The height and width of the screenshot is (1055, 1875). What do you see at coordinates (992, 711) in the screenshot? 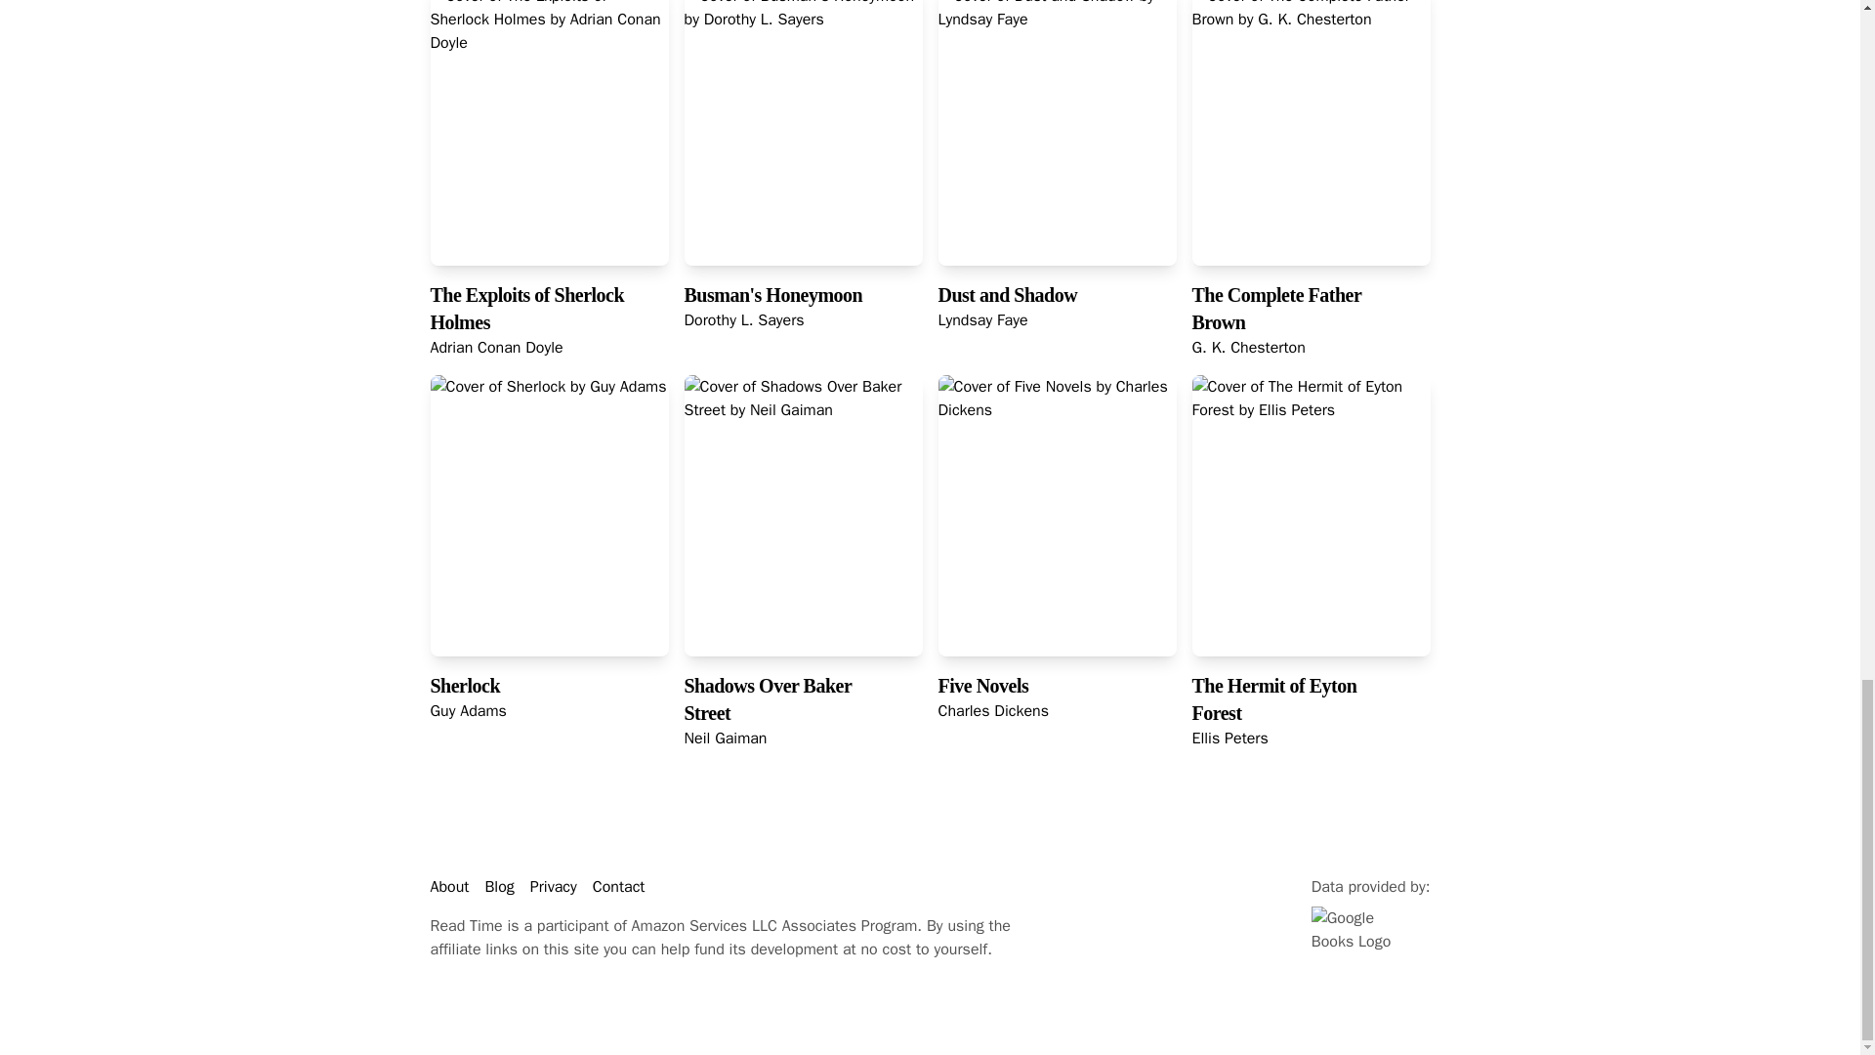
I see `Charles Dickens` at bounding box center [992, 711].